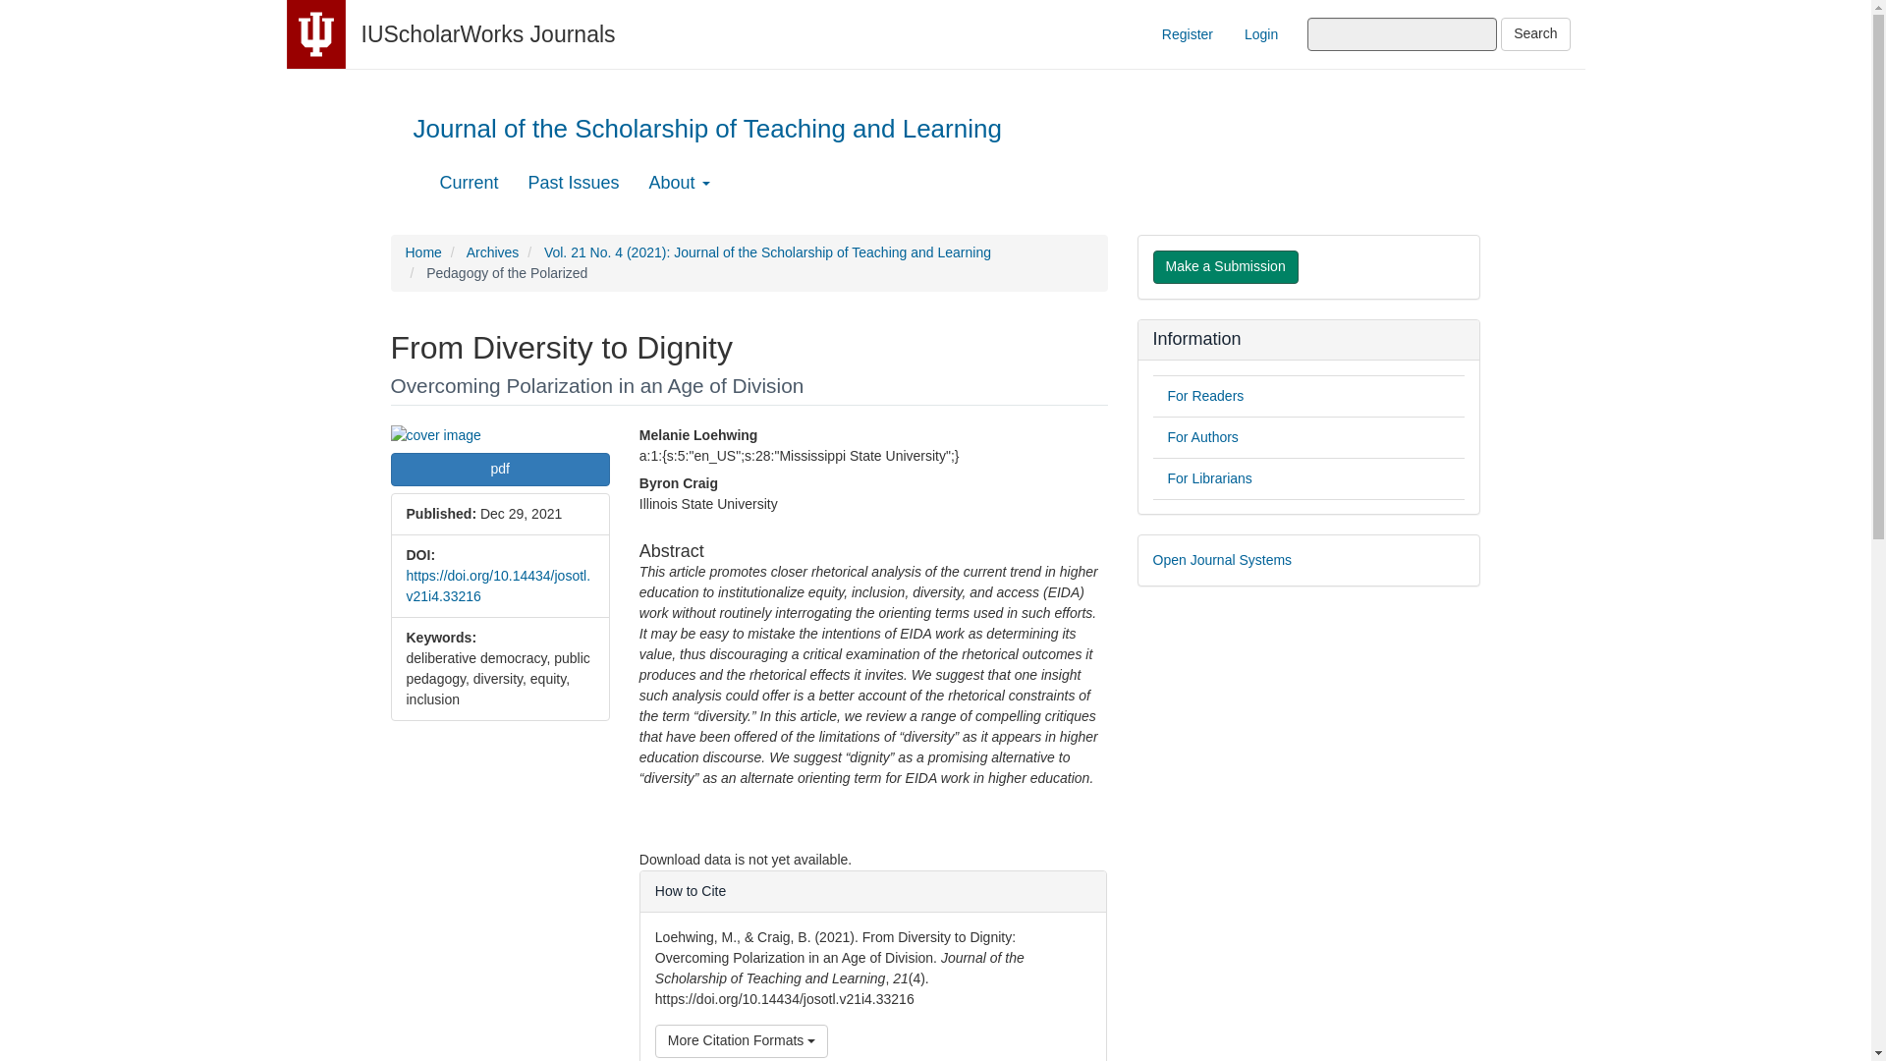 The width and height of the screenshot is (1886, 1061). I want to click on Journal of the Scholarship of Teaching and Learning, so click(707, 134).